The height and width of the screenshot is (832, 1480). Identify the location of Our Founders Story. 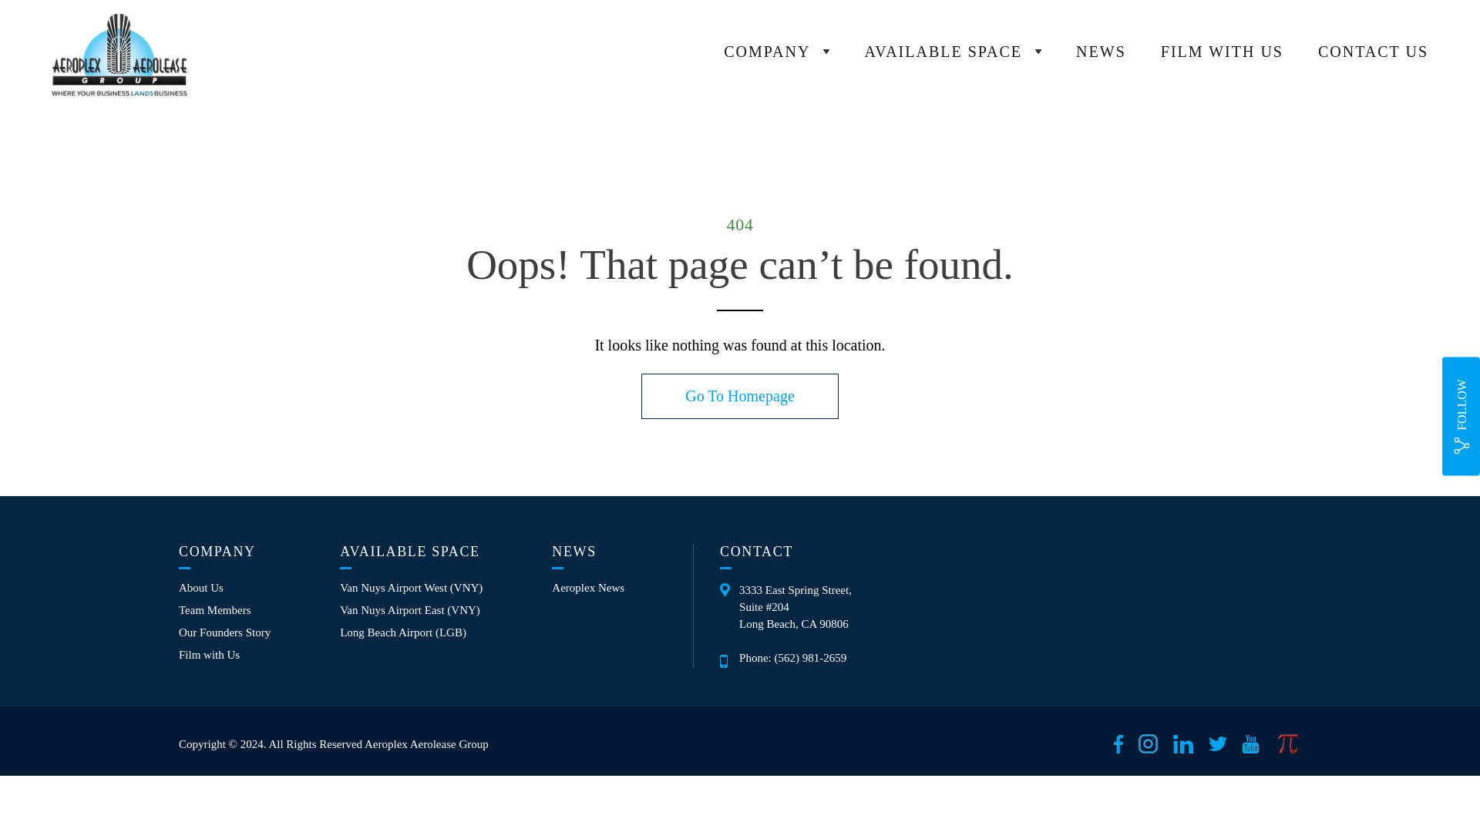
(225, 633).